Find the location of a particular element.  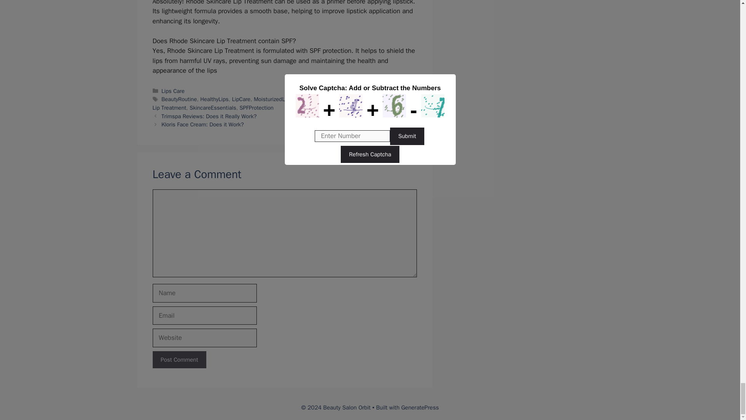

BeautyRoutine is located at coordinates (179, 99).